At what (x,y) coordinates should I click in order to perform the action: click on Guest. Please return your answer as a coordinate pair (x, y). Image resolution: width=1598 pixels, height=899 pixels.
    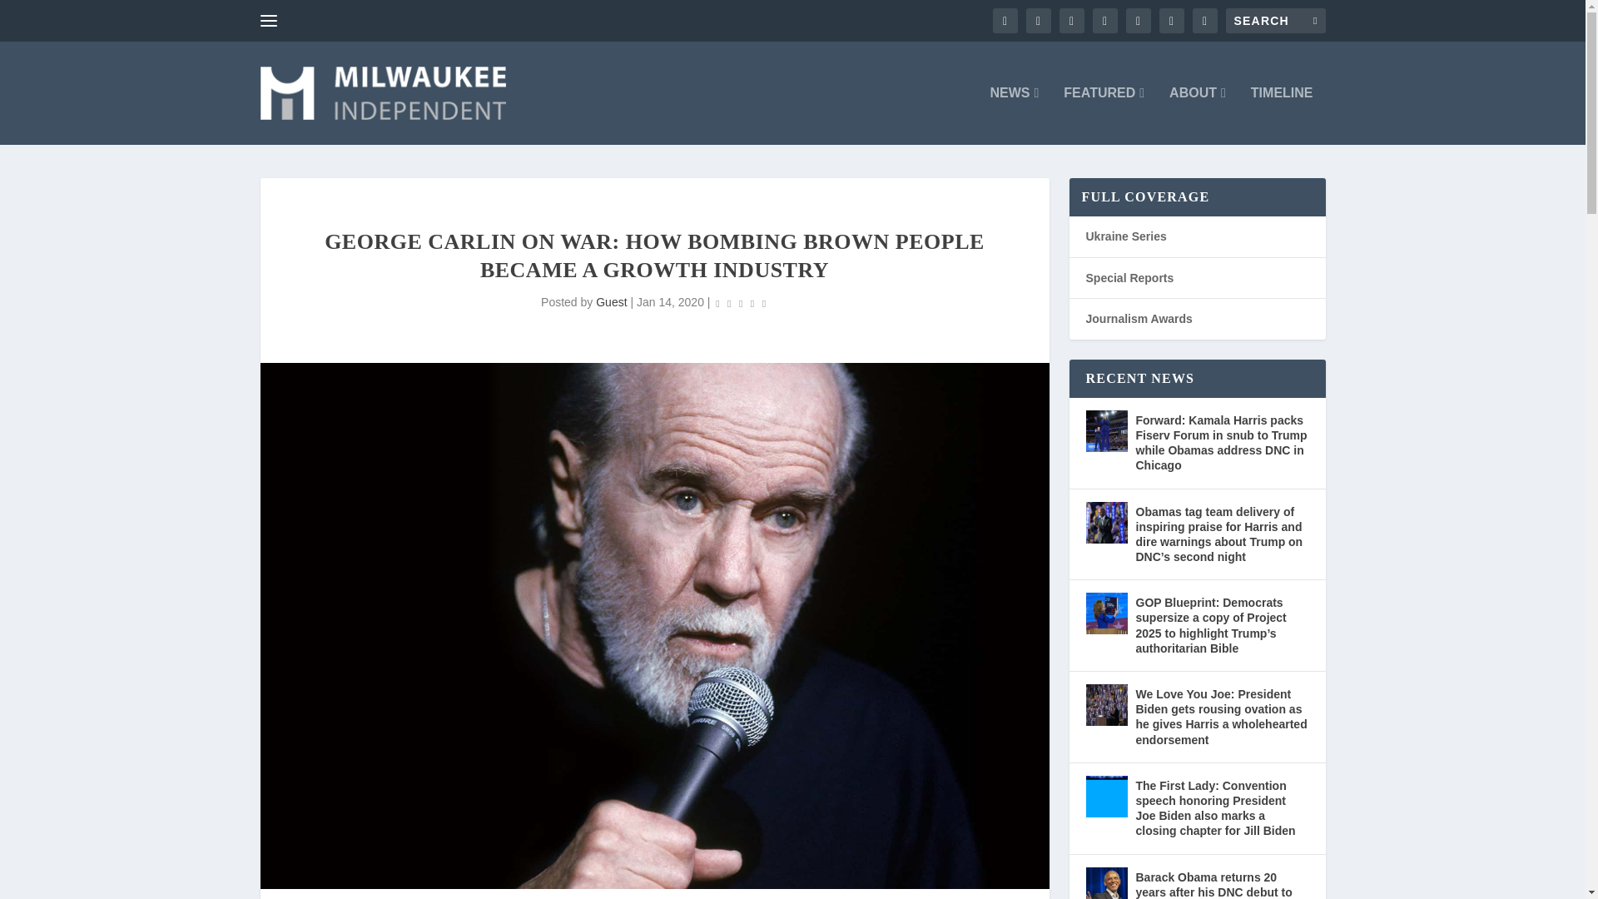
    Looking at the image, I should click on (611, 302).